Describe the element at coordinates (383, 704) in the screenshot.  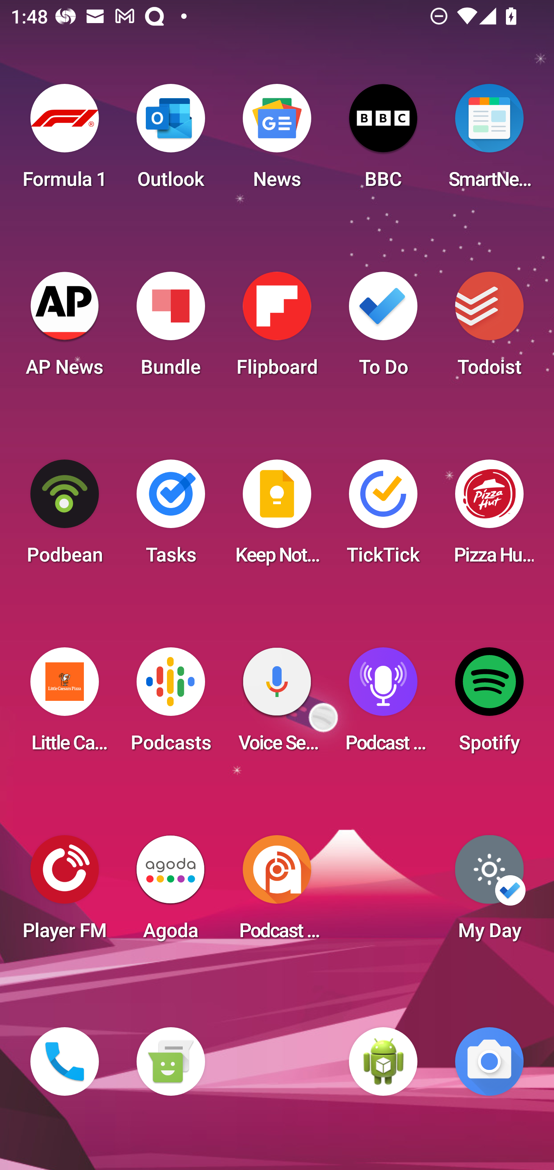
I see `Podcast Player` at that location.